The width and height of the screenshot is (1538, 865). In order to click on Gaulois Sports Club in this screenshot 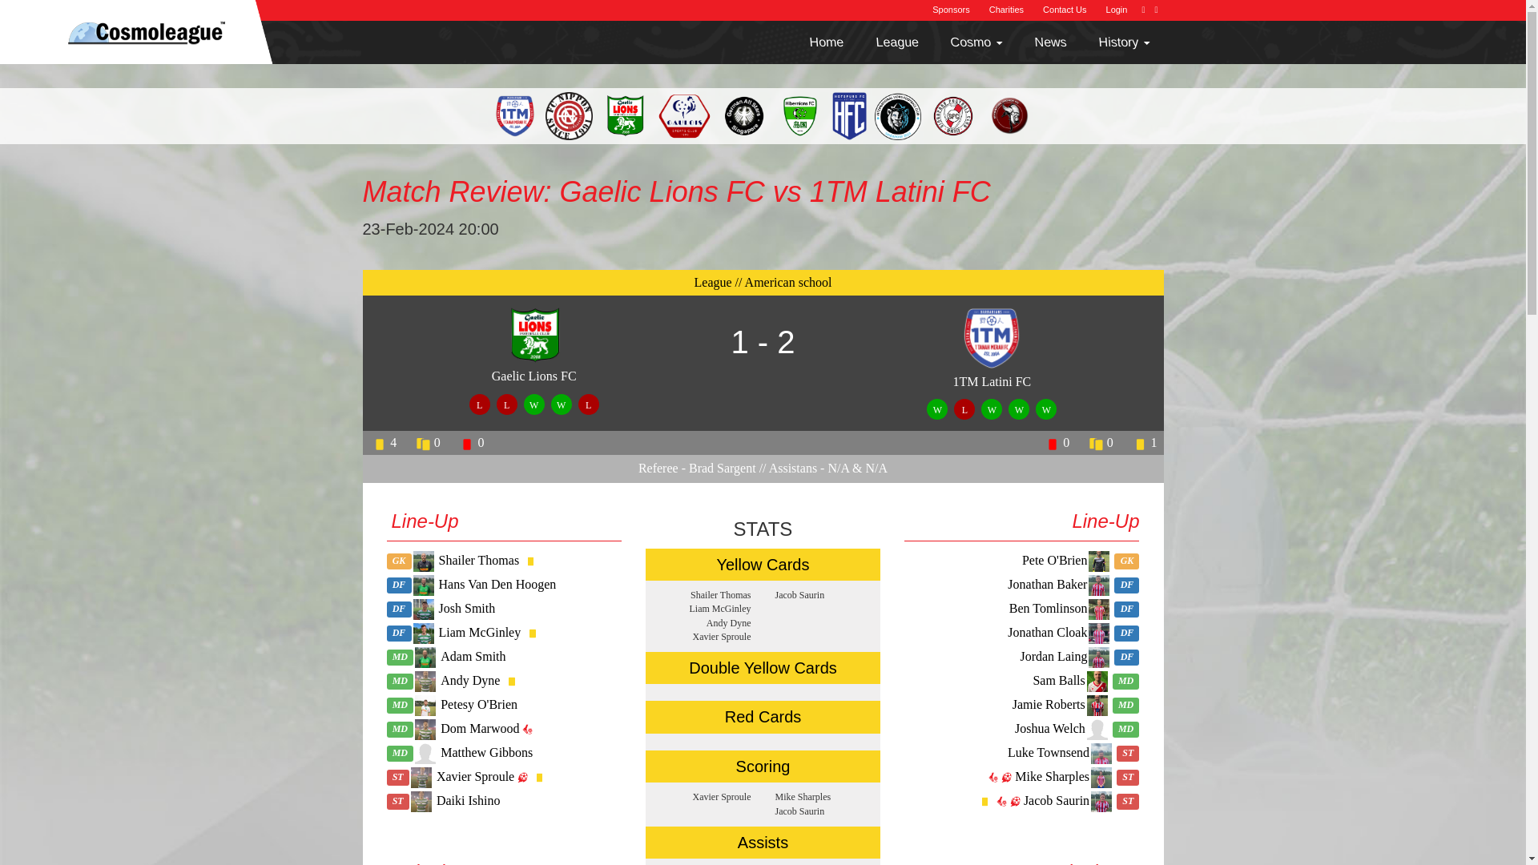, I will do `click(937, 408)`.